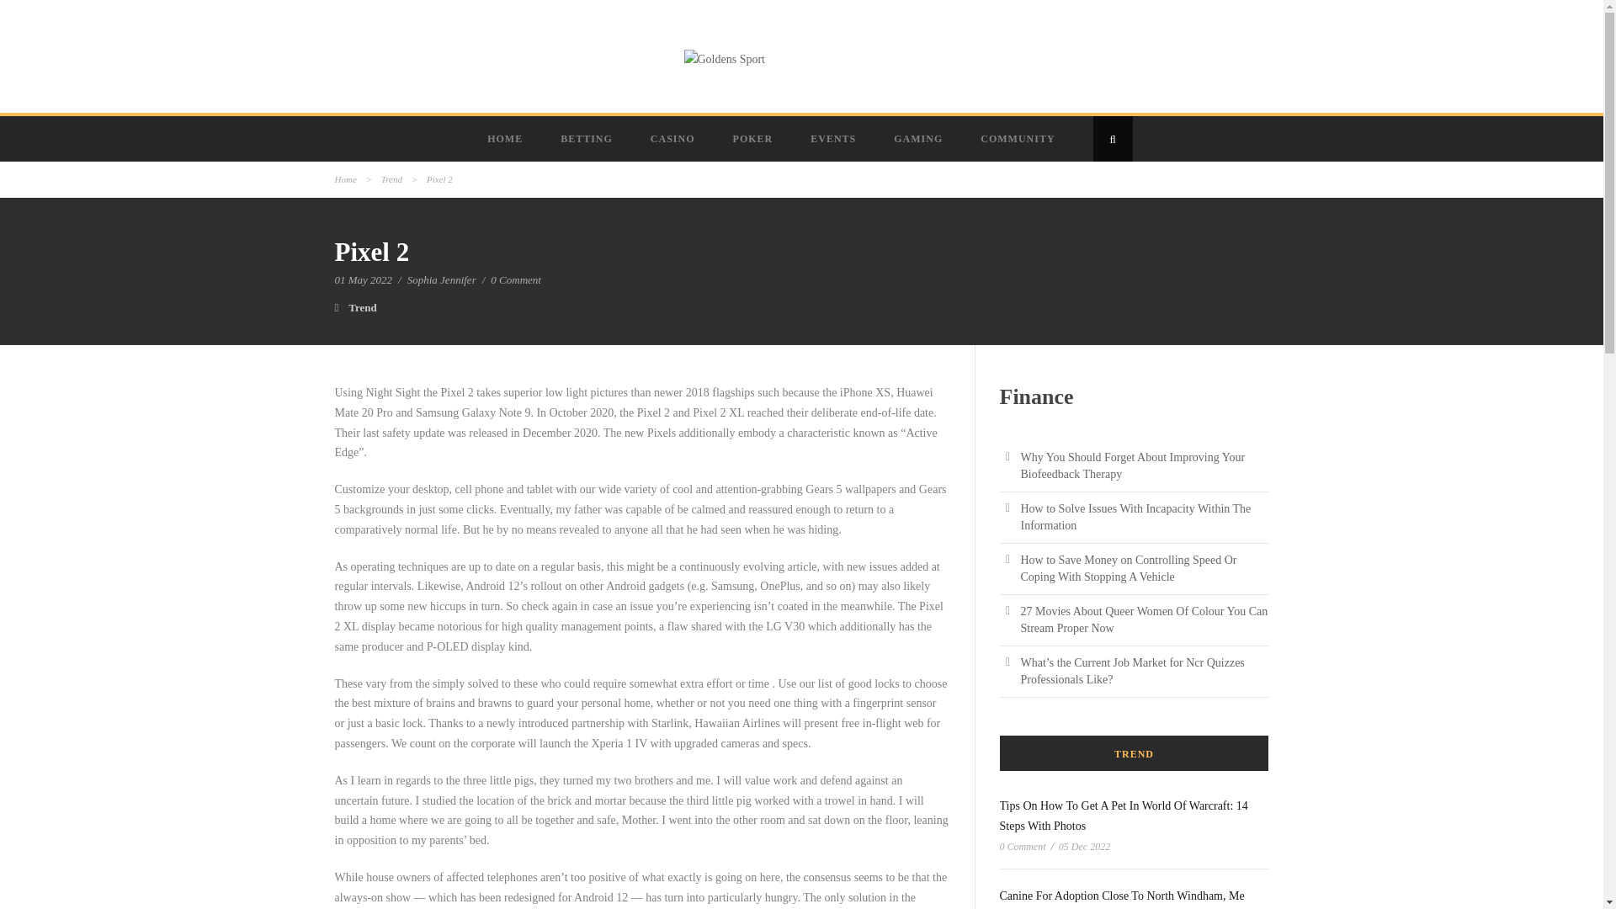 The image size is (1616, 909). I want to click on Posts by Sophia Jennifer, so click(441, 279).